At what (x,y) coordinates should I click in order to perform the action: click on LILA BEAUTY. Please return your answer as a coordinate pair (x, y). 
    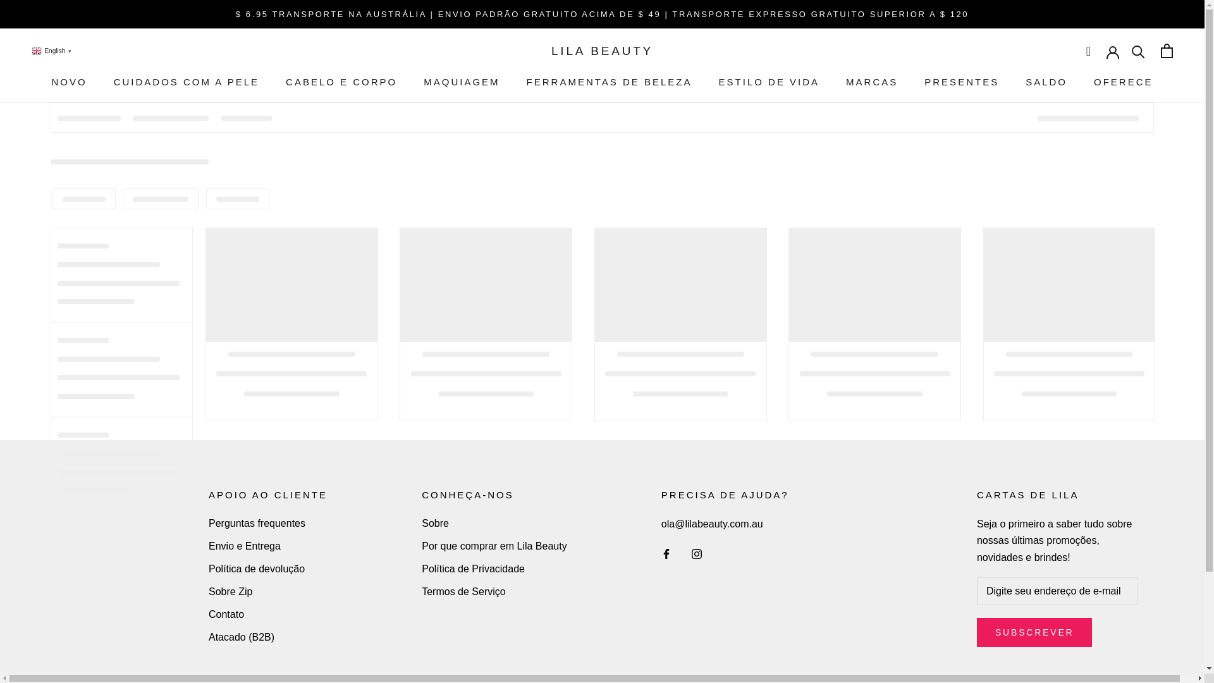
    Looking at the image, I should click on (602, 51).